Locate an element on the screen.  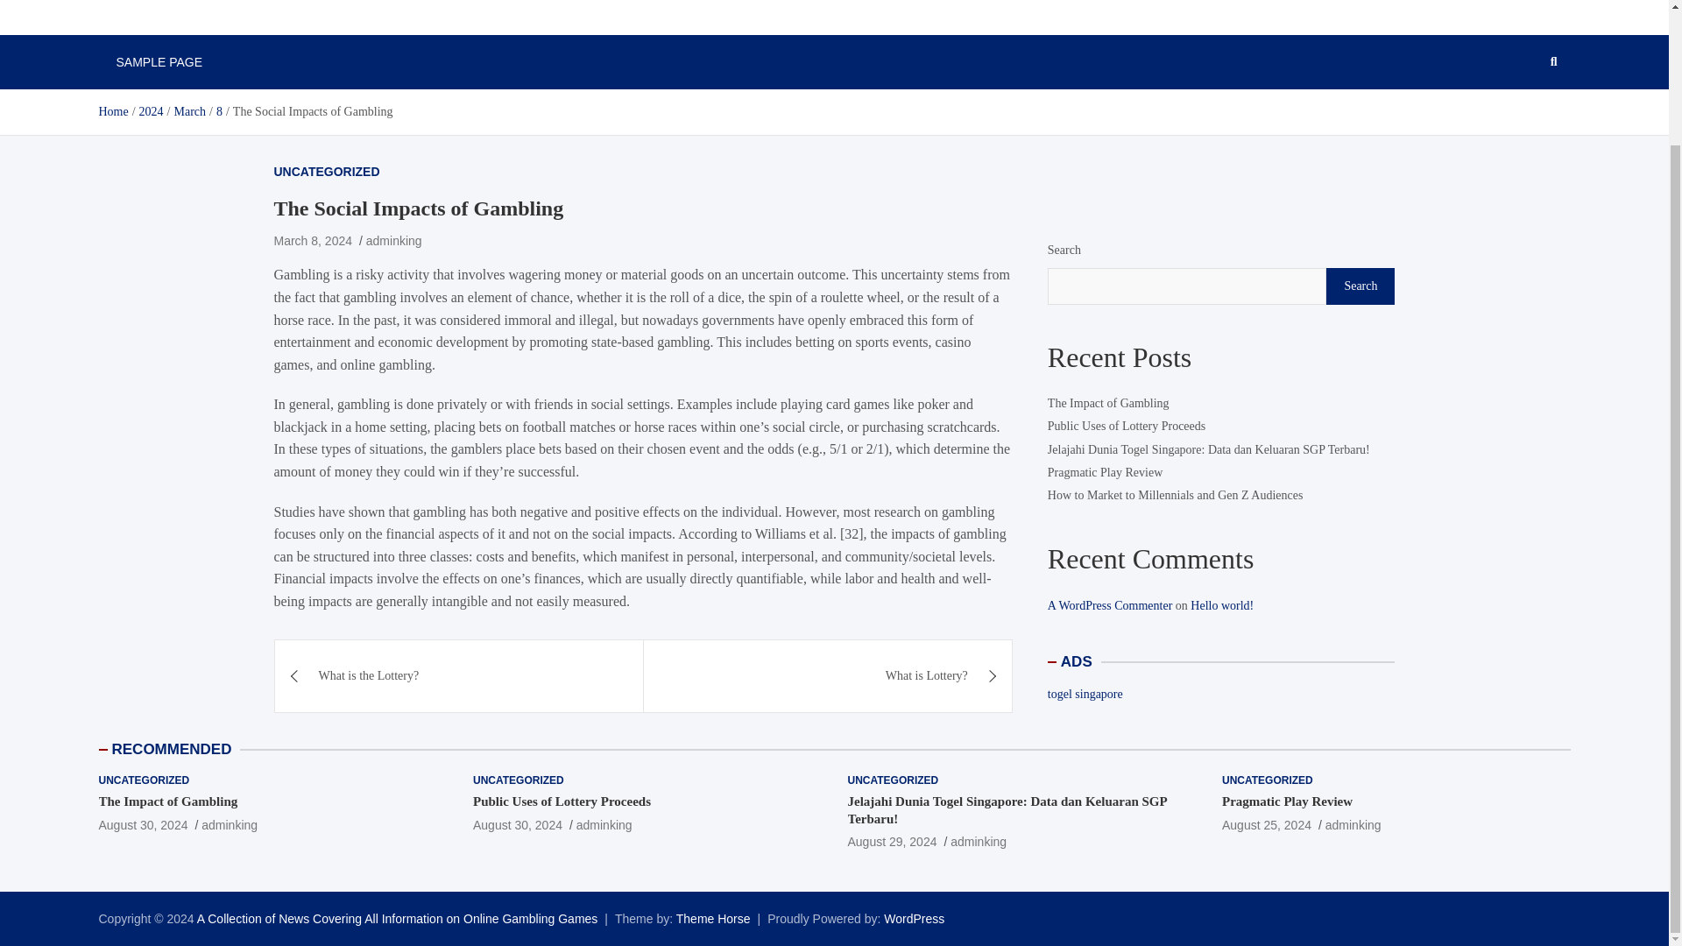
Theme Horse is located at coordinates (713, 919).